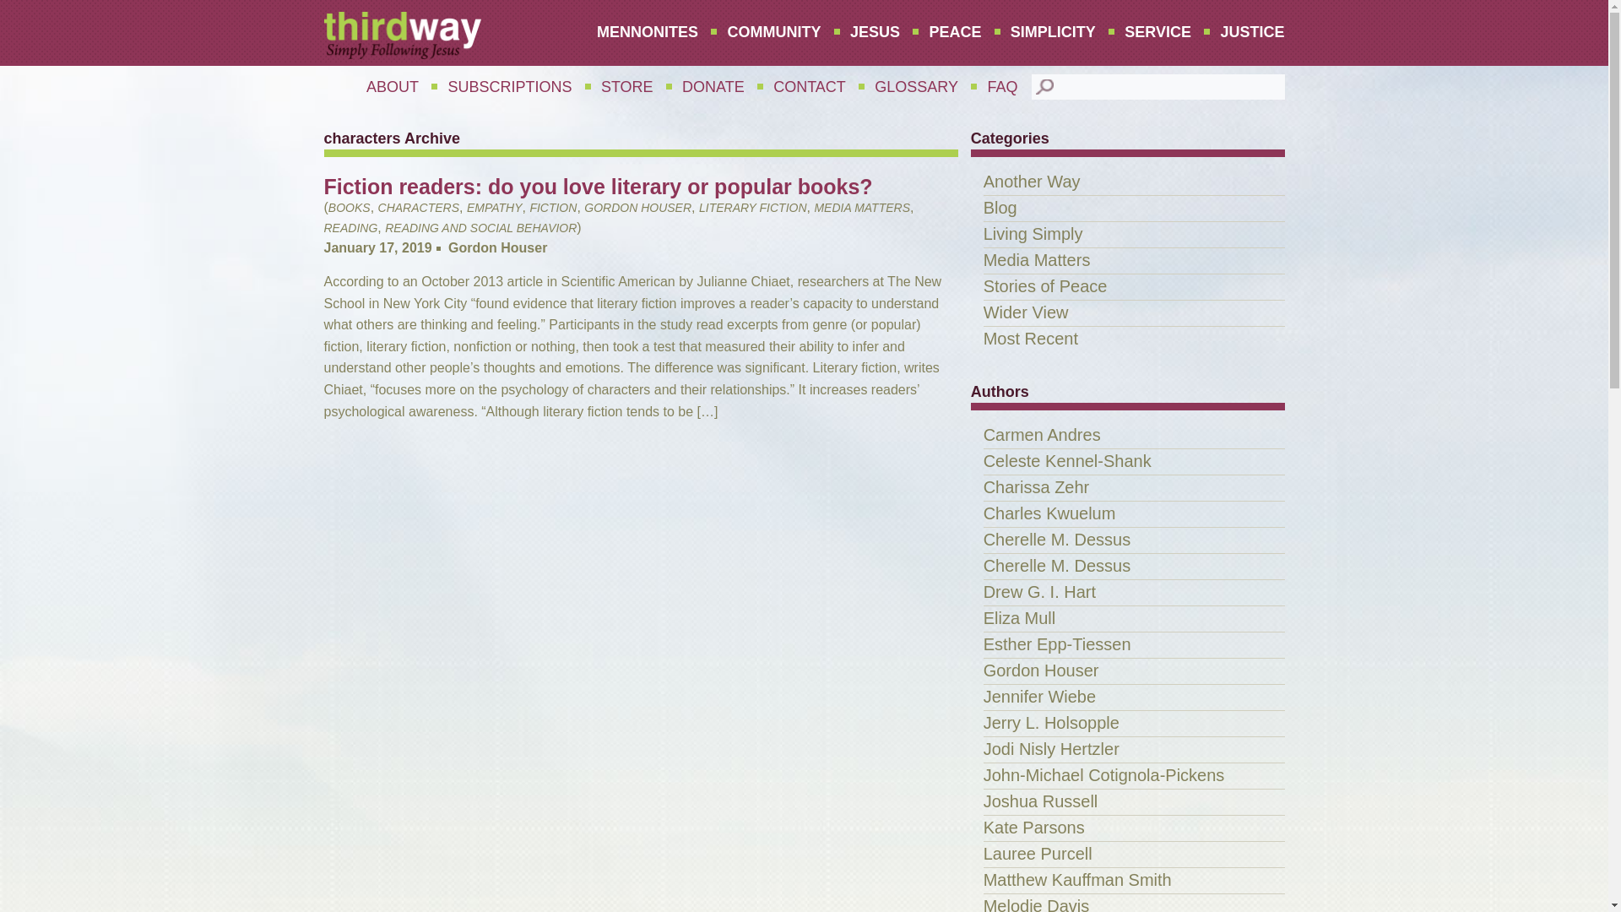 This screenshot has width=1621, height=912. I want to click on View all post filed under Jerry L. Holsopple, so click(1052, 723).